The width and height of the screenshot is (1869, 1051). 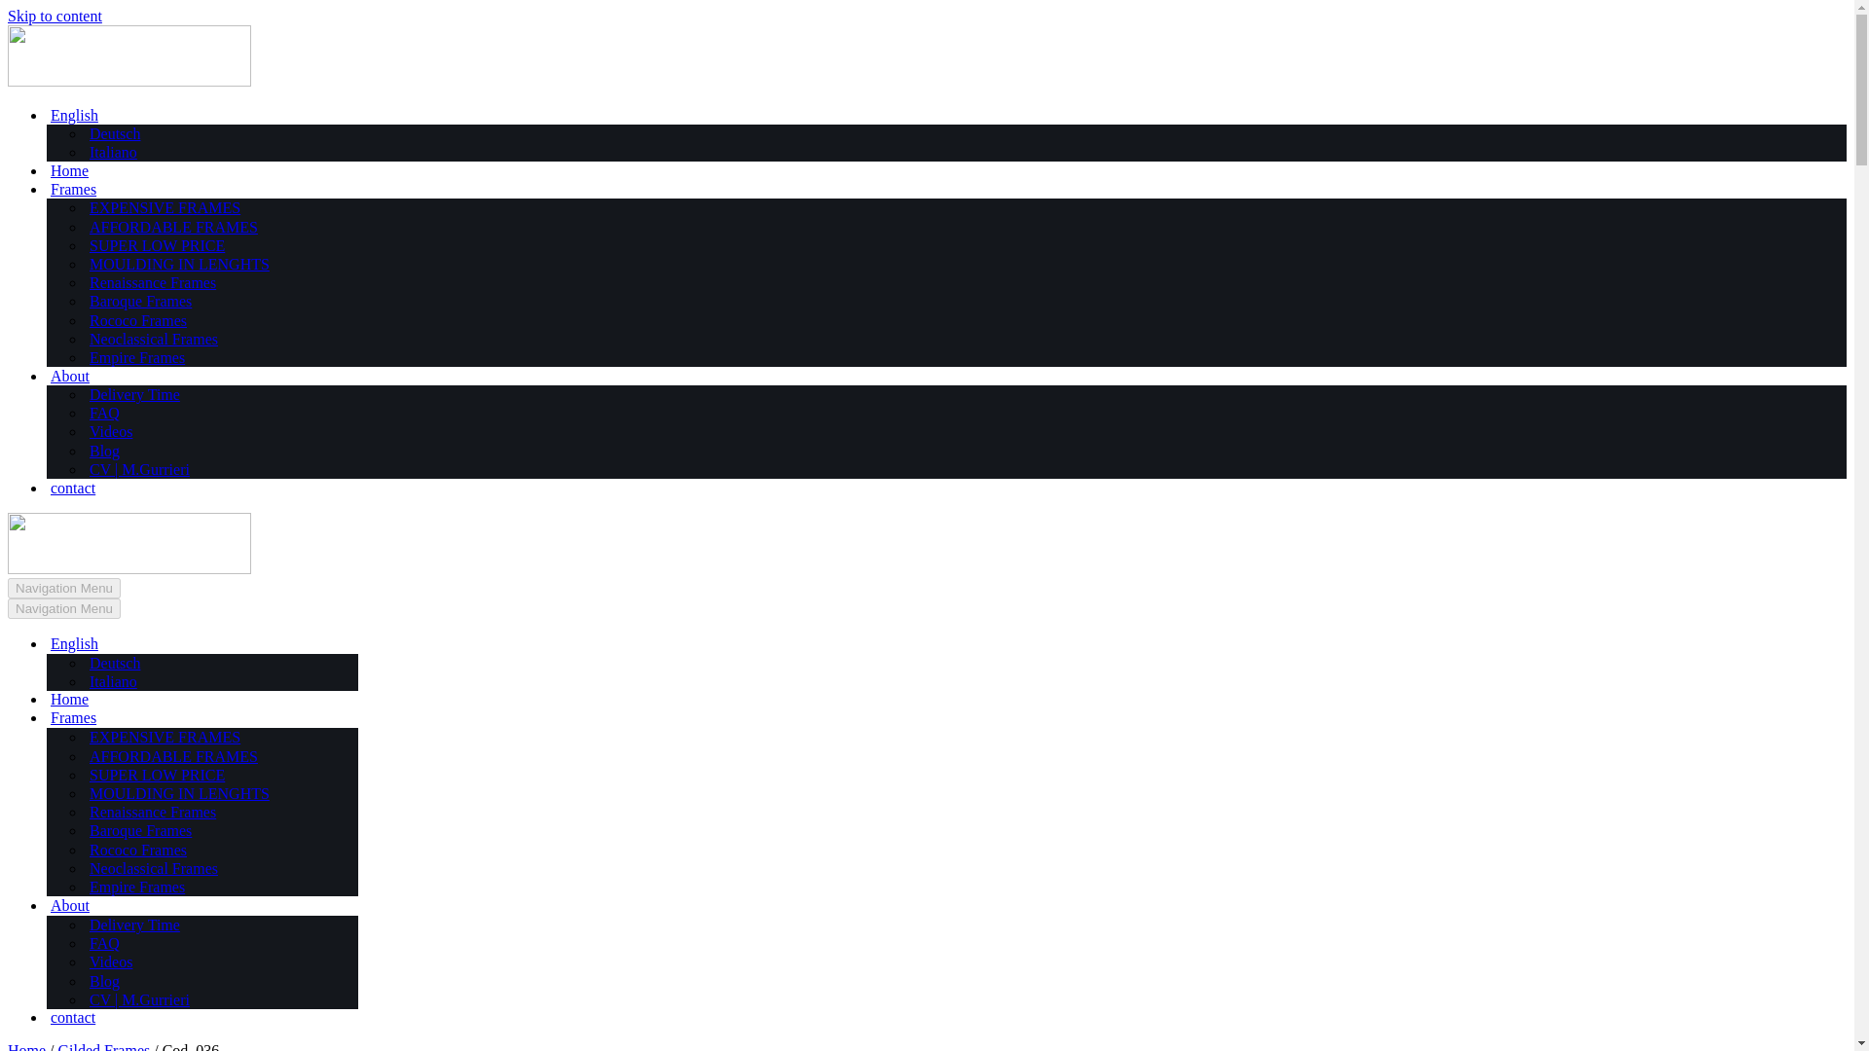 What do you see at coordinates (68, 170) in the screenshot?
I see `Home` at bounding box center [68, 170].